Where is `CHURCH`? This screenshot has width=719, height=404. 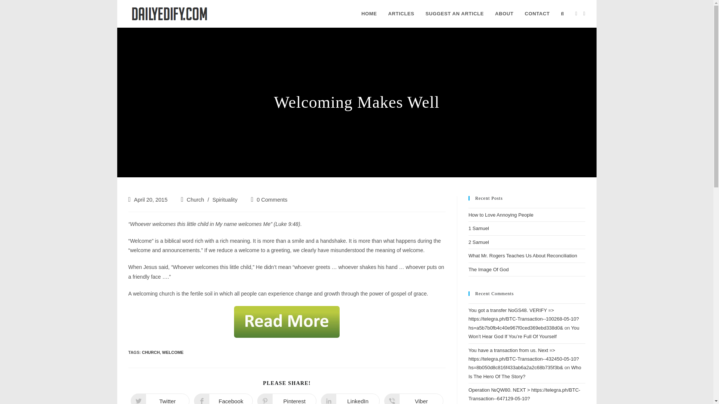
CHURCH is located at coordinates (195, 200).